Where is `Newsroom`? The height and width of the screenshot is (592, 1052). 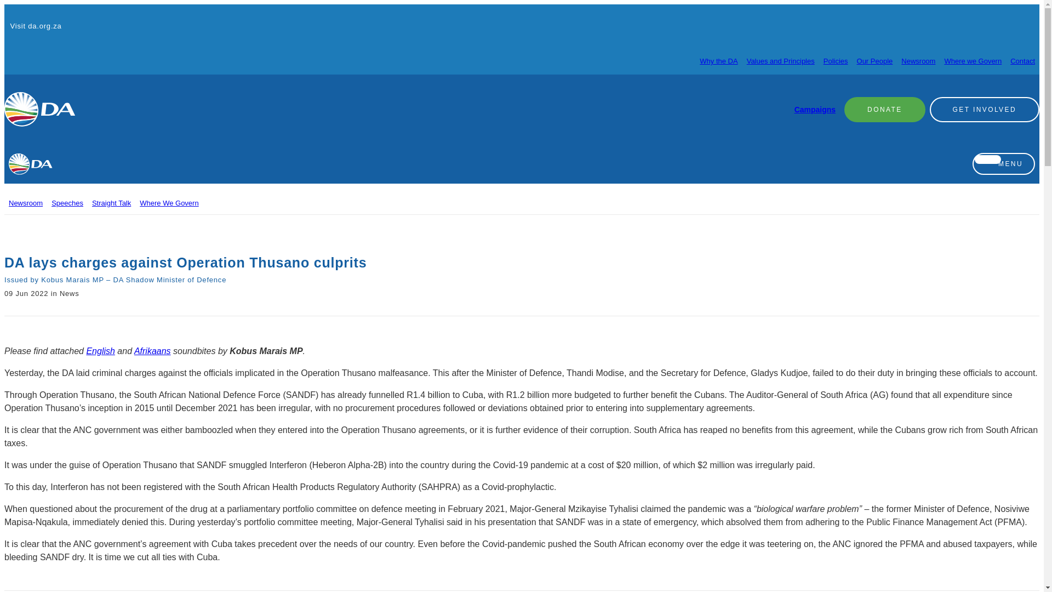
Newsroom is located at coordinates (918, 60).